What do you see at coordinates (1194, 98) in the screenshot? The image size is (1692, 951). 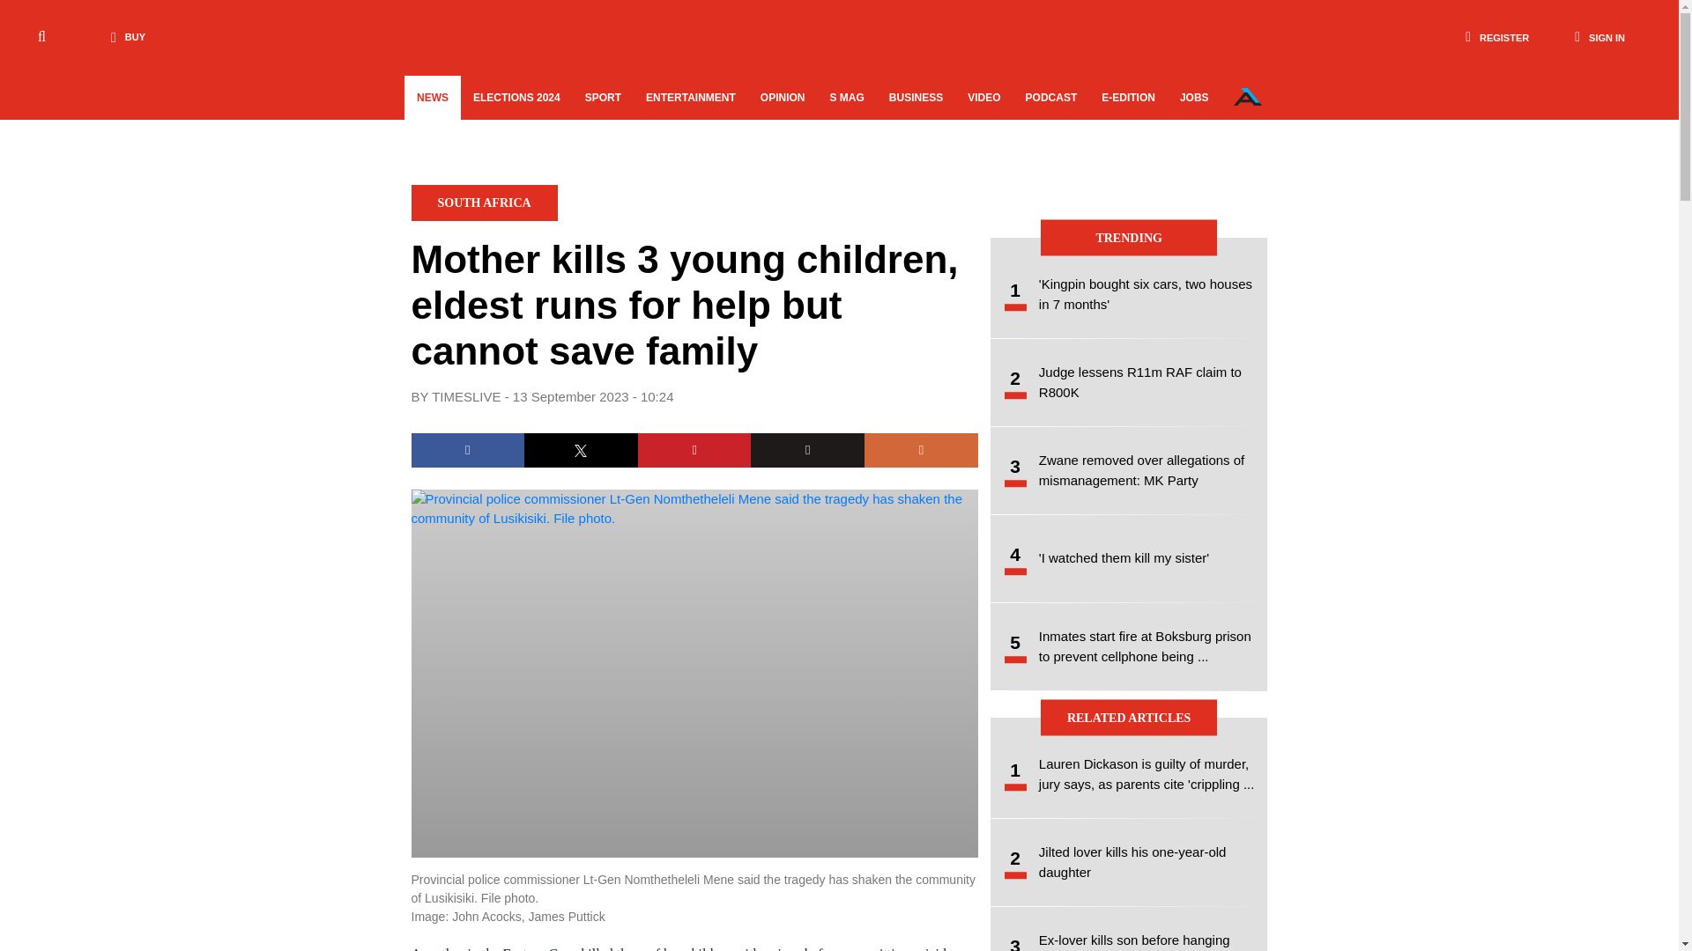 I see `JOBS` at bounding box center [1194, 98].